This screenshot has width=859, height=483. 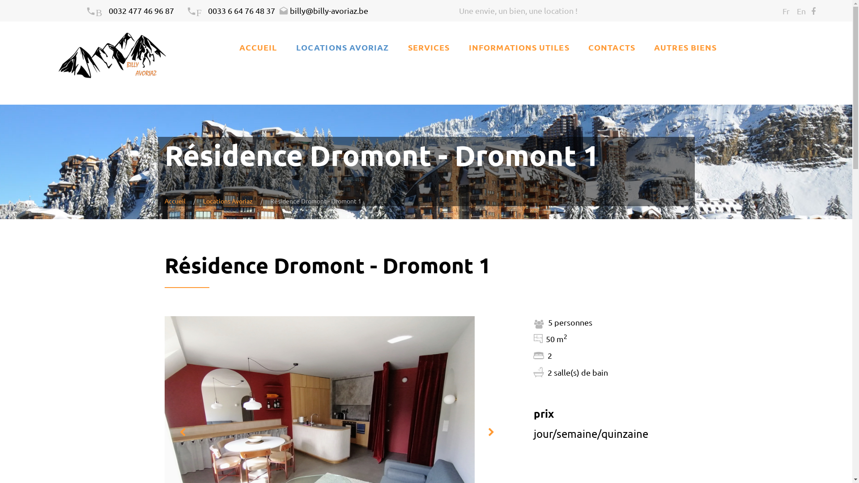 What do you see at coordinates (182, 432) in the screenshot?
I see `Previous` at bounding box center [182, 432].